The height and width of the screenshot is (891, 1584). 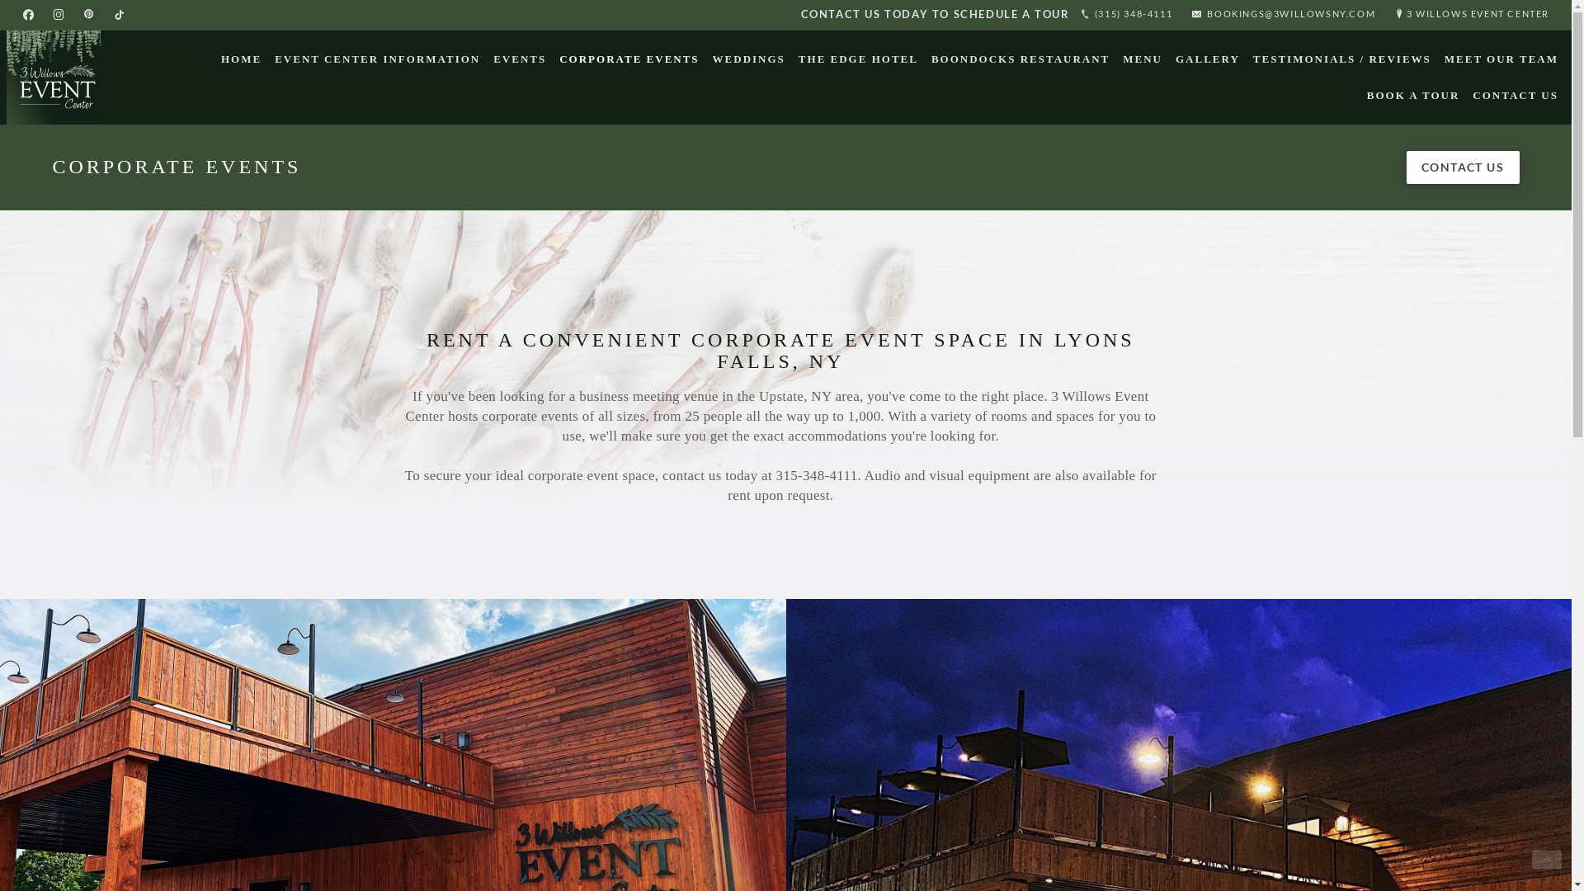 What do you see at coordinates (28, 15) in the screenshot?
I see `Facebook` at bounding box center [28, 15].